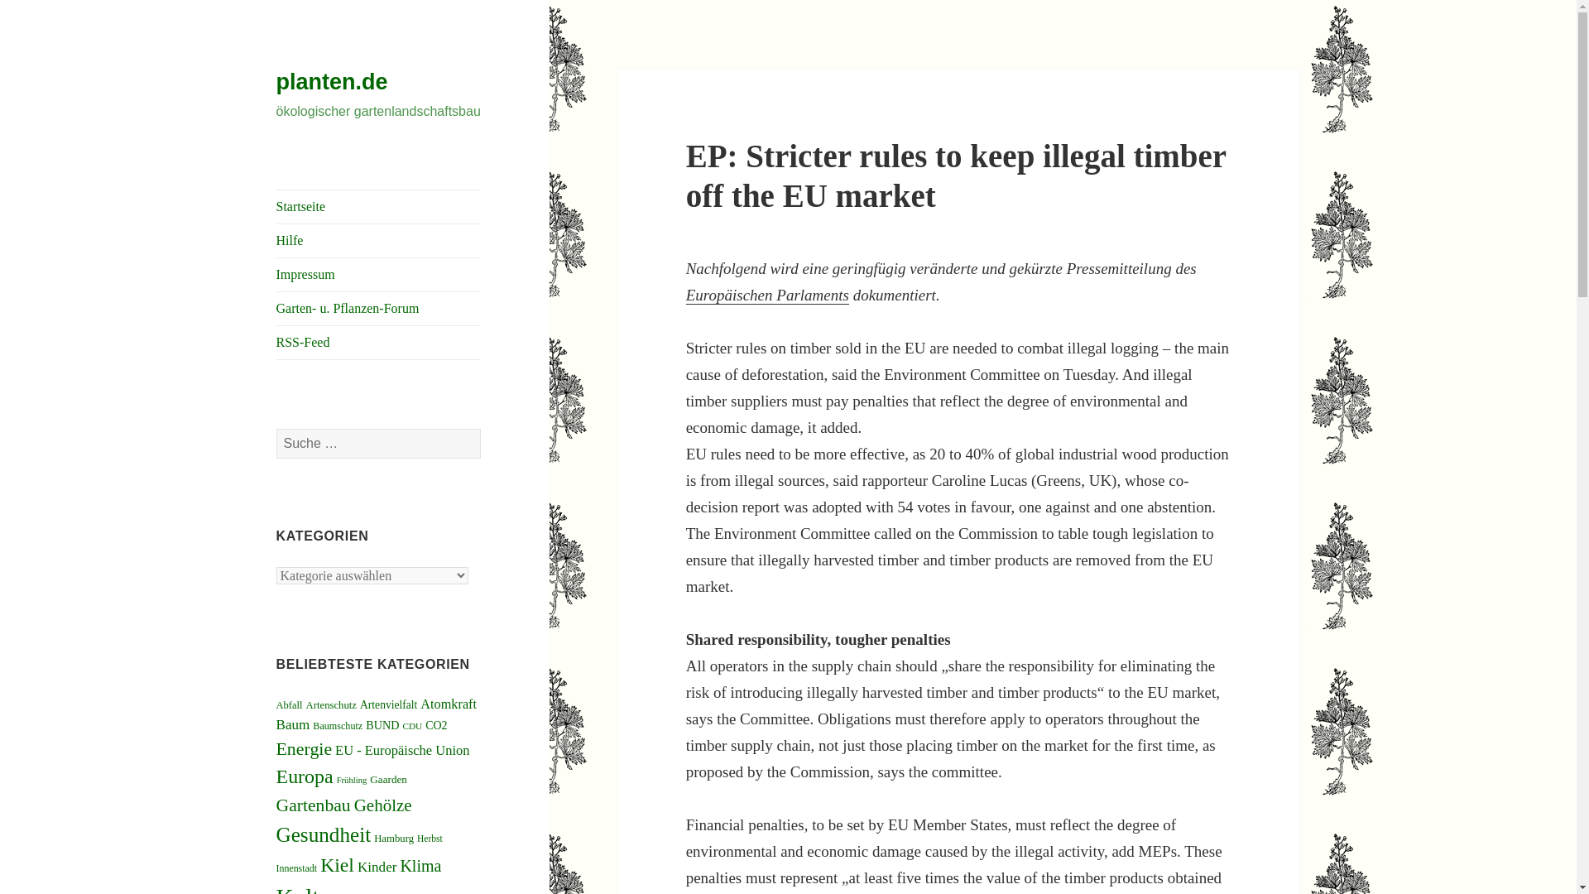 The height and width of the screenshot is (894, 1589). Describe the element at coordinates (338, 865) in the screenshot. I see `Kiel` at that location.